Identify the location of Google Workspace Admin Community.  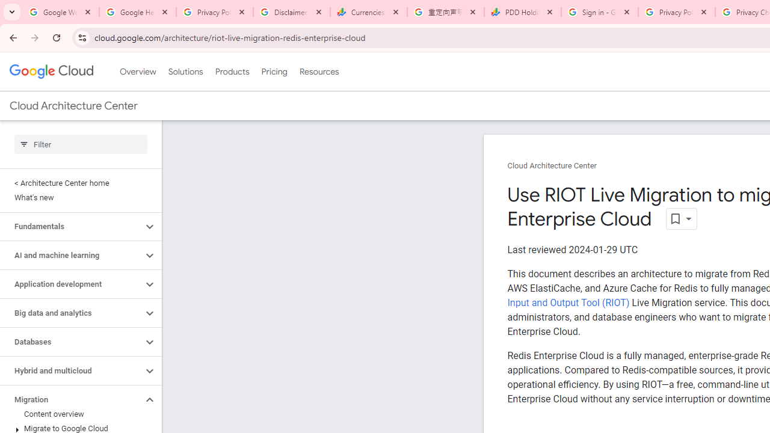
(61, 12).